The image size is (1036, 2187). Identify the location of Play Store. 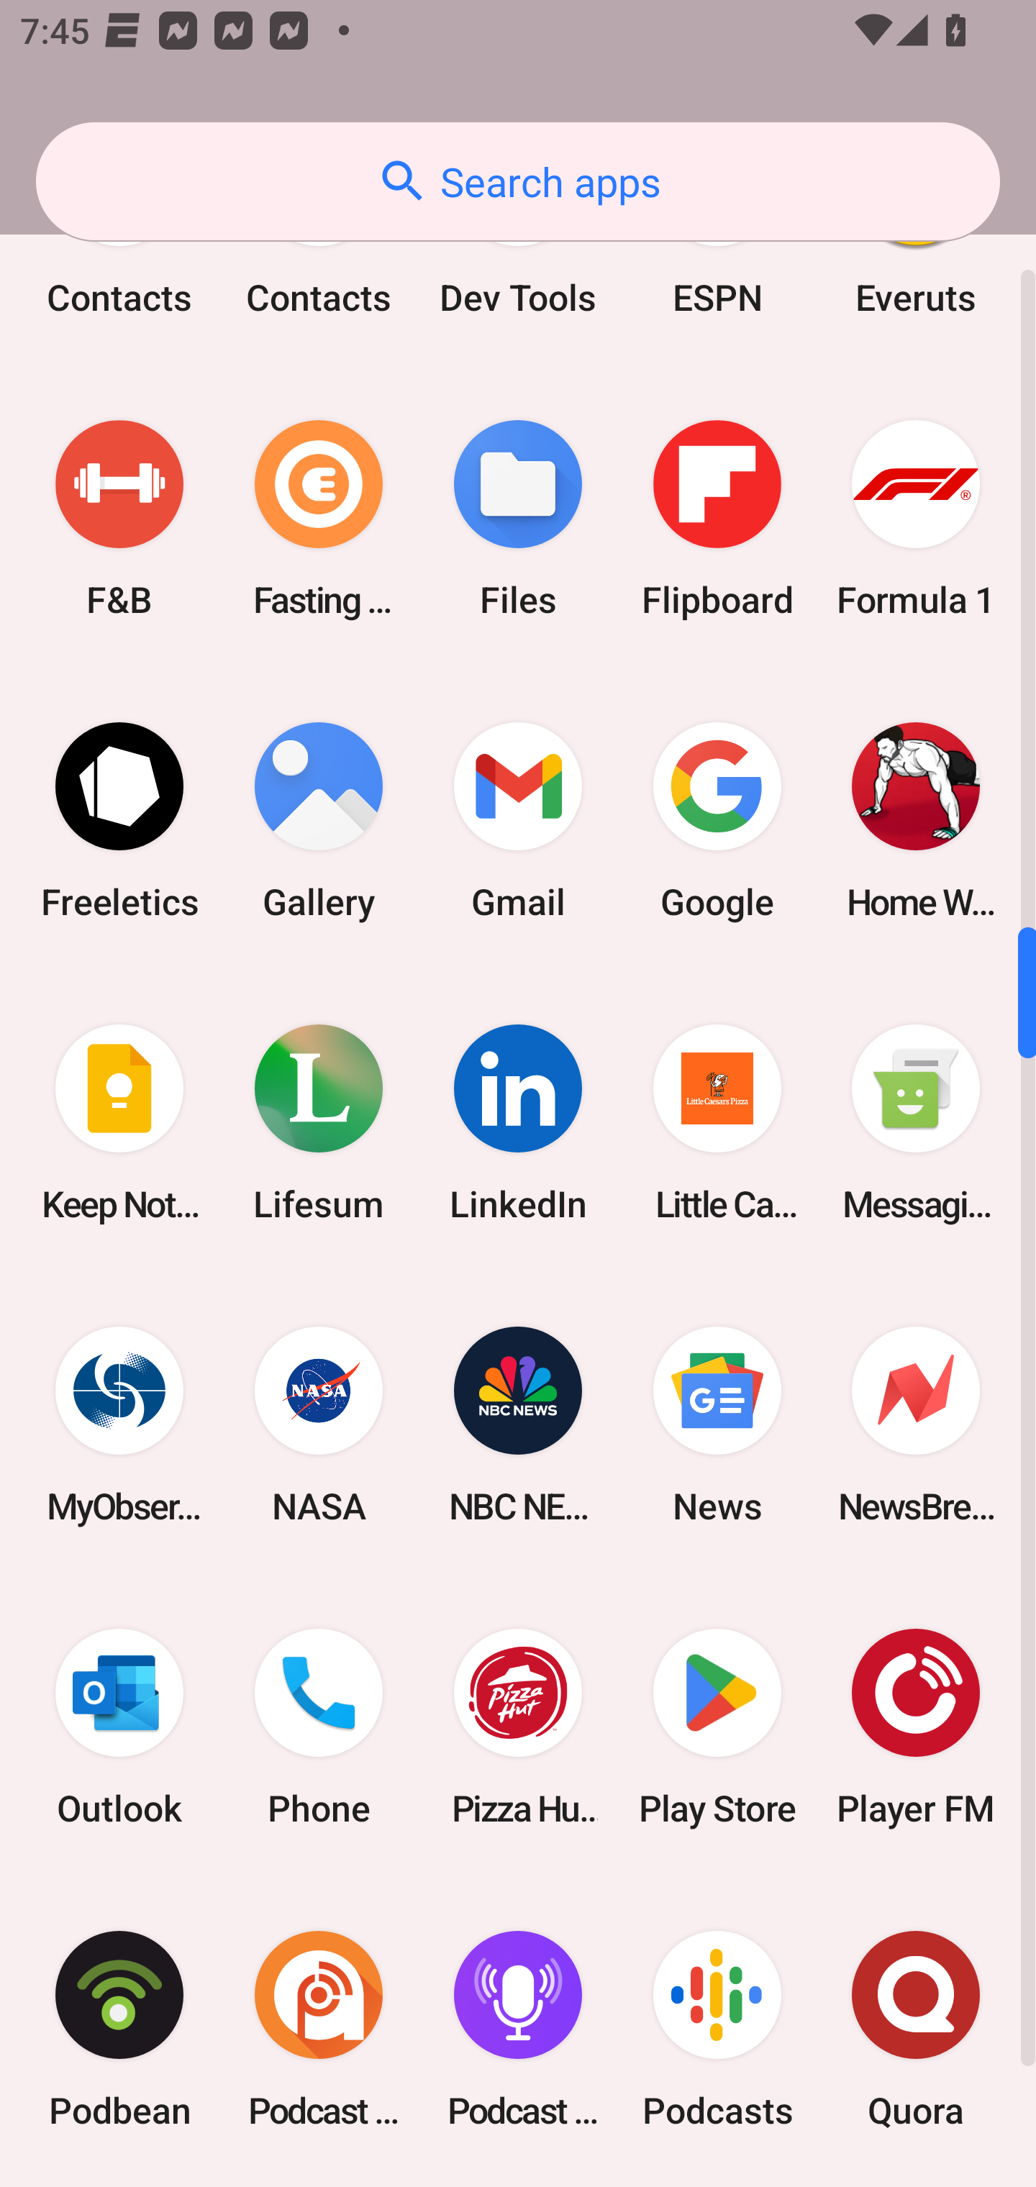
(717, 1727).